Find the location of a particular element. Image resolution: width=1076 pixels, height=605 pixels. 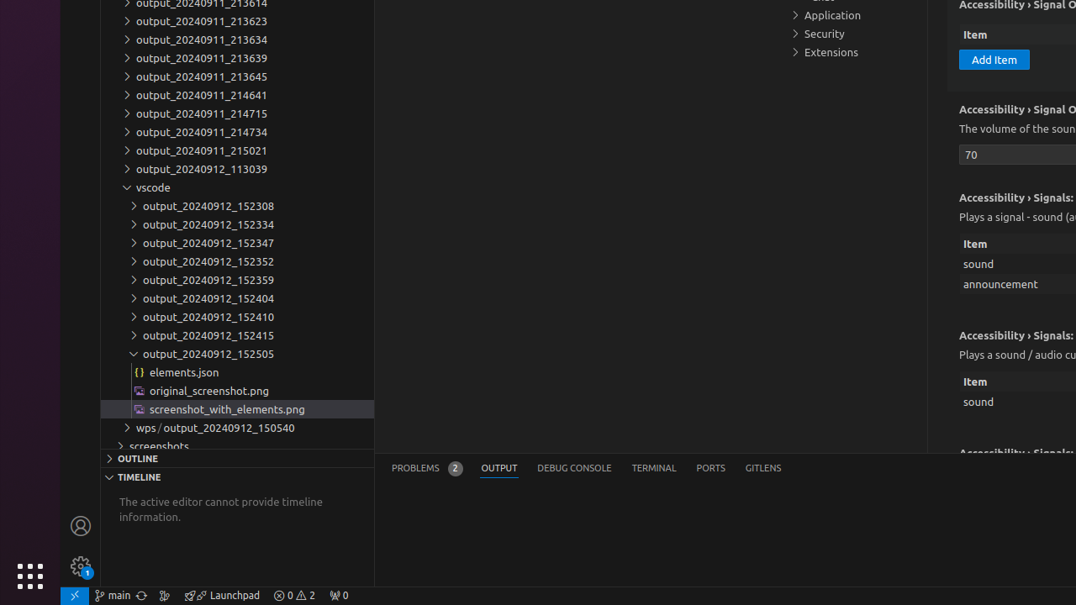

Outline Section is located at coordinates (237, 458).